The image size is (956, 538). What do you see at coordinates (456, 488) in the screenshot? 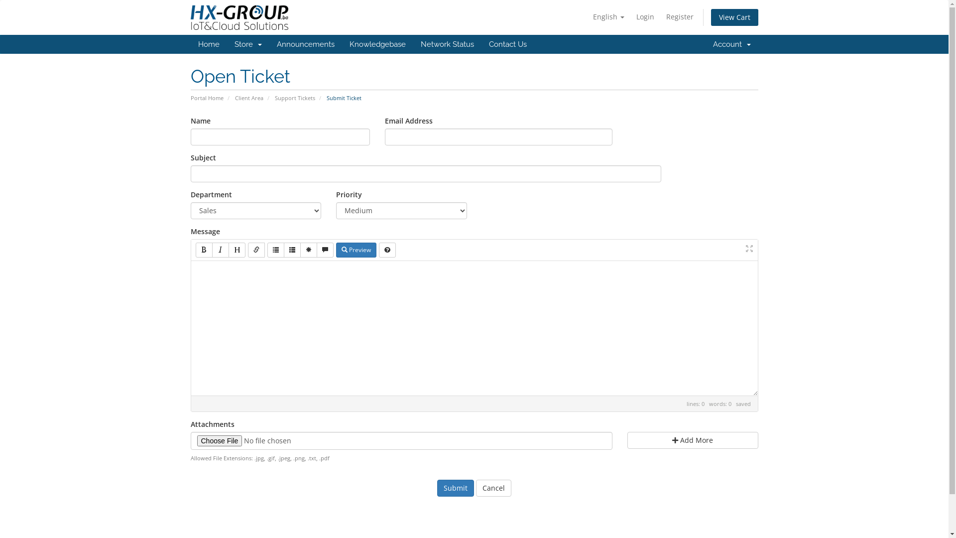
I see `Submit` at bounding box center [456, 488].